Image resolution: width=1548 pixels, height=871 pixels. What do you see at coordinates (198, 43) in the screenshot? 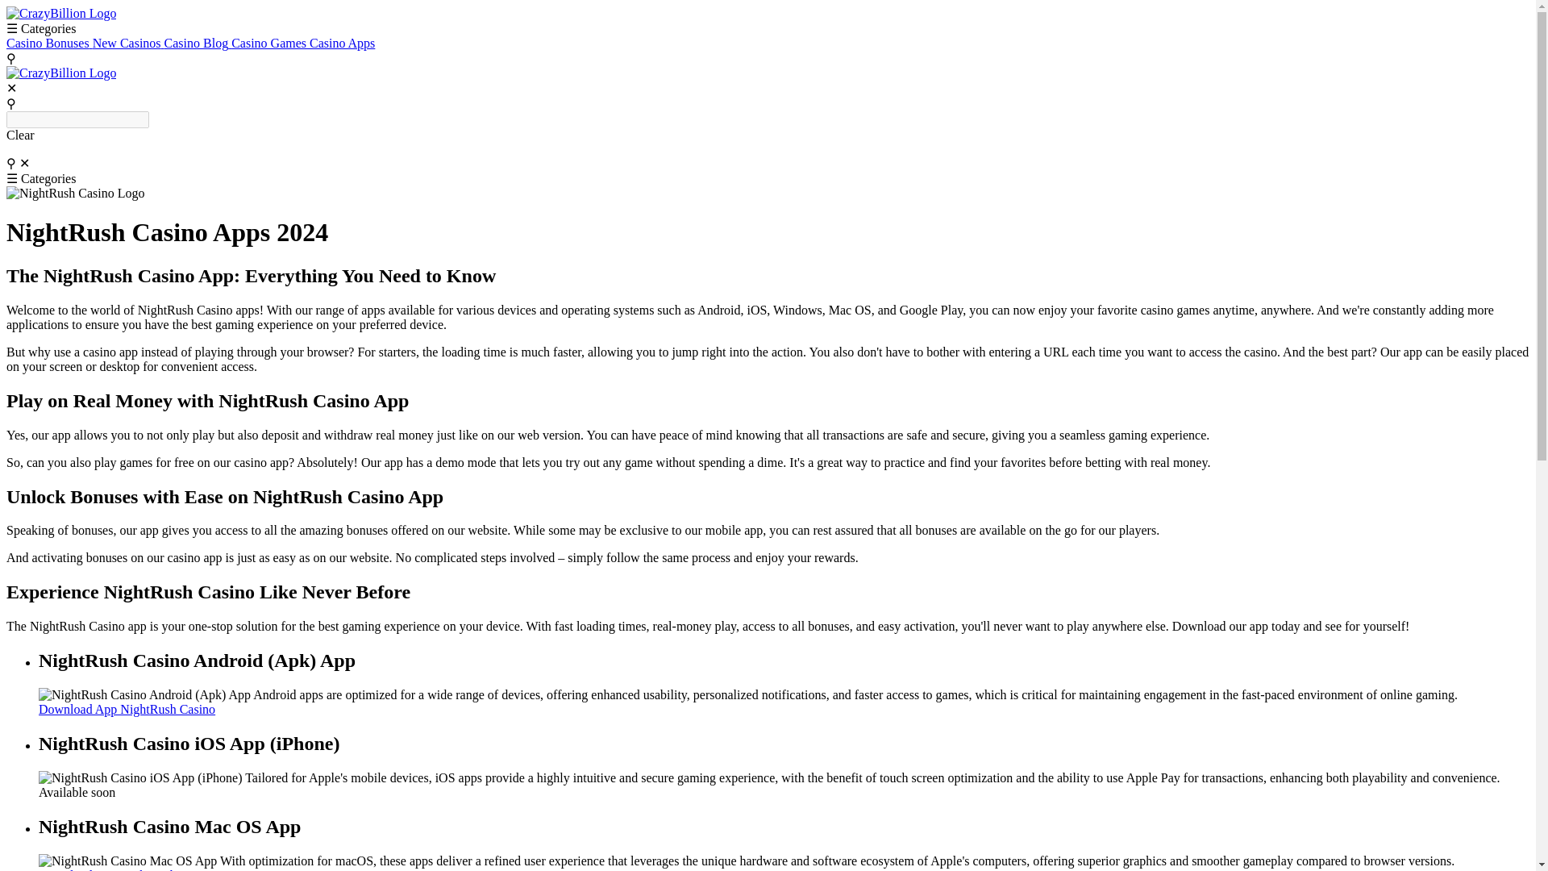
I see `Casino Blog` at bounding box center [198, 43].